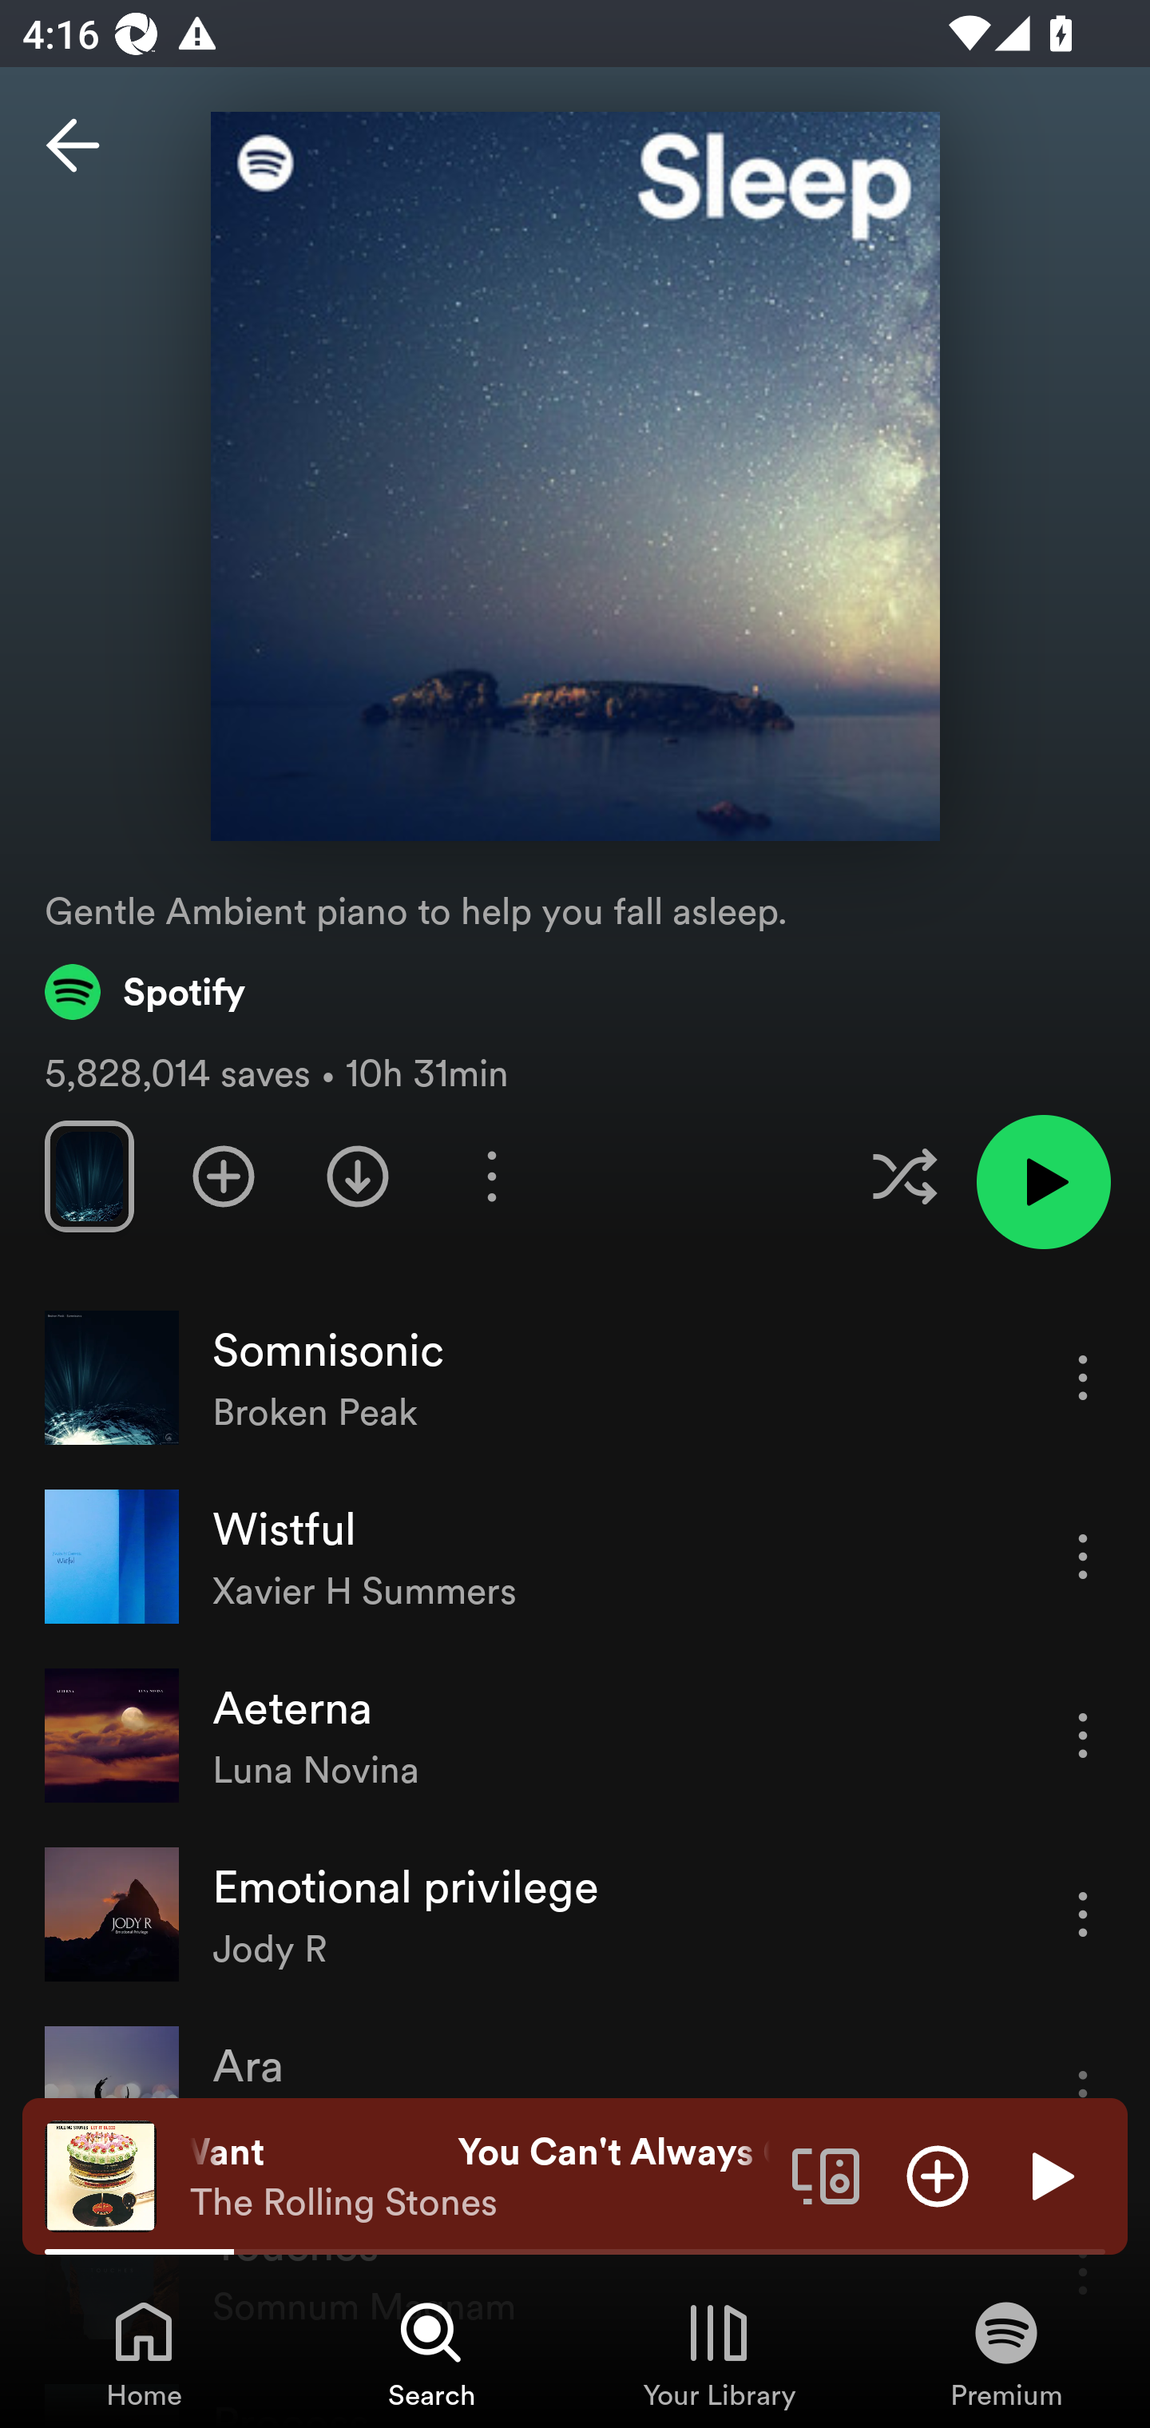 This screenshot has height=2428, width=1150. Describe the element at coordinates (719, 2353) in the screenshot. I see `Your Library, Tab 3 of 4 Your Library Your Library` at that location.